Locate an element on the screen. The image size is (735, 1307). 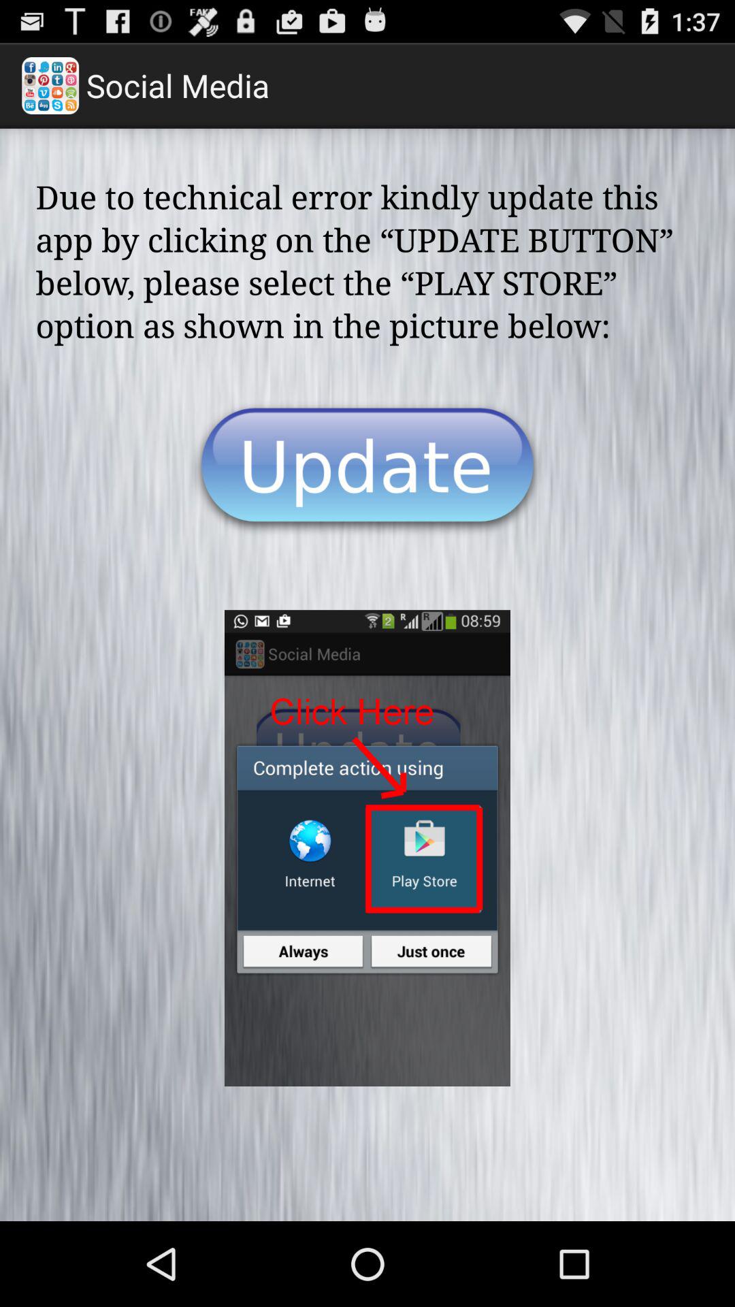
update application is located at coordinates (367, 469).